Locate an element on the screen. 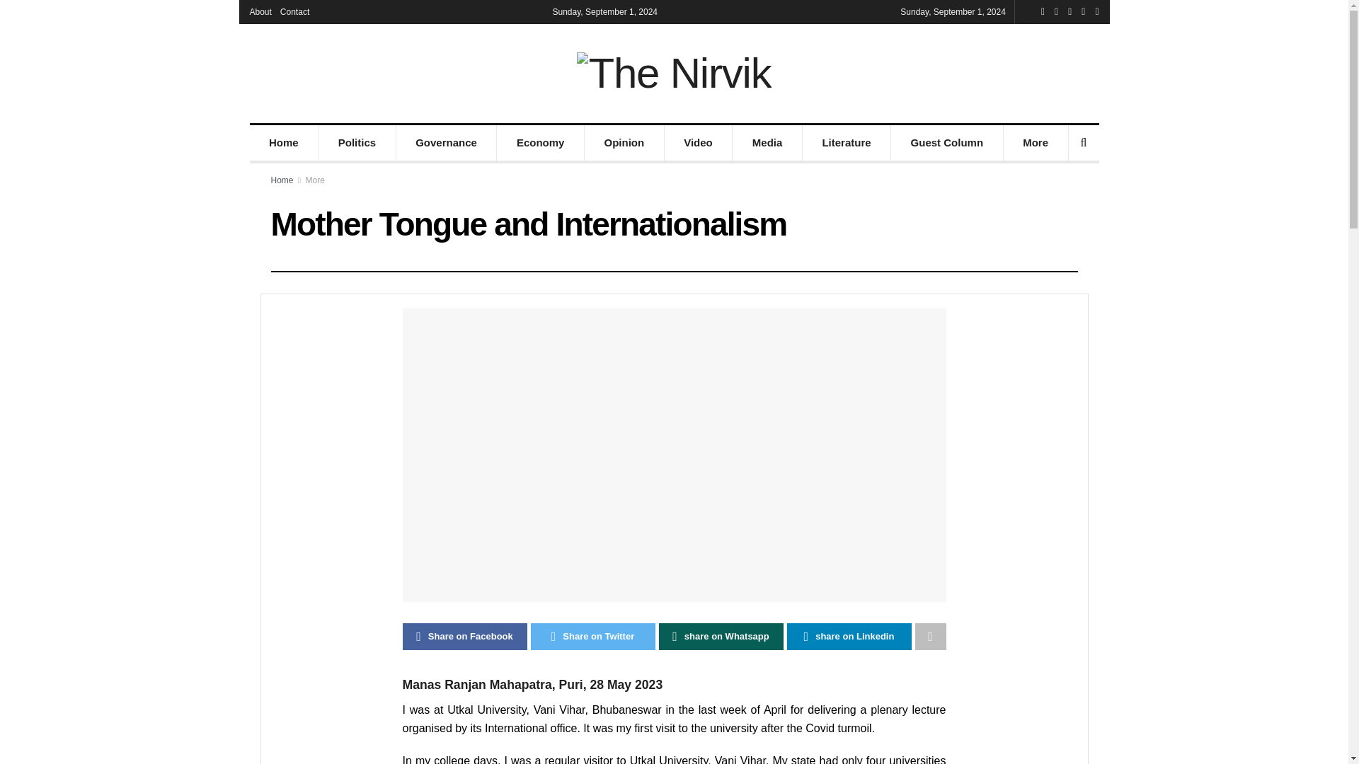  Share on Facebook is located at coordinates (464, 637).